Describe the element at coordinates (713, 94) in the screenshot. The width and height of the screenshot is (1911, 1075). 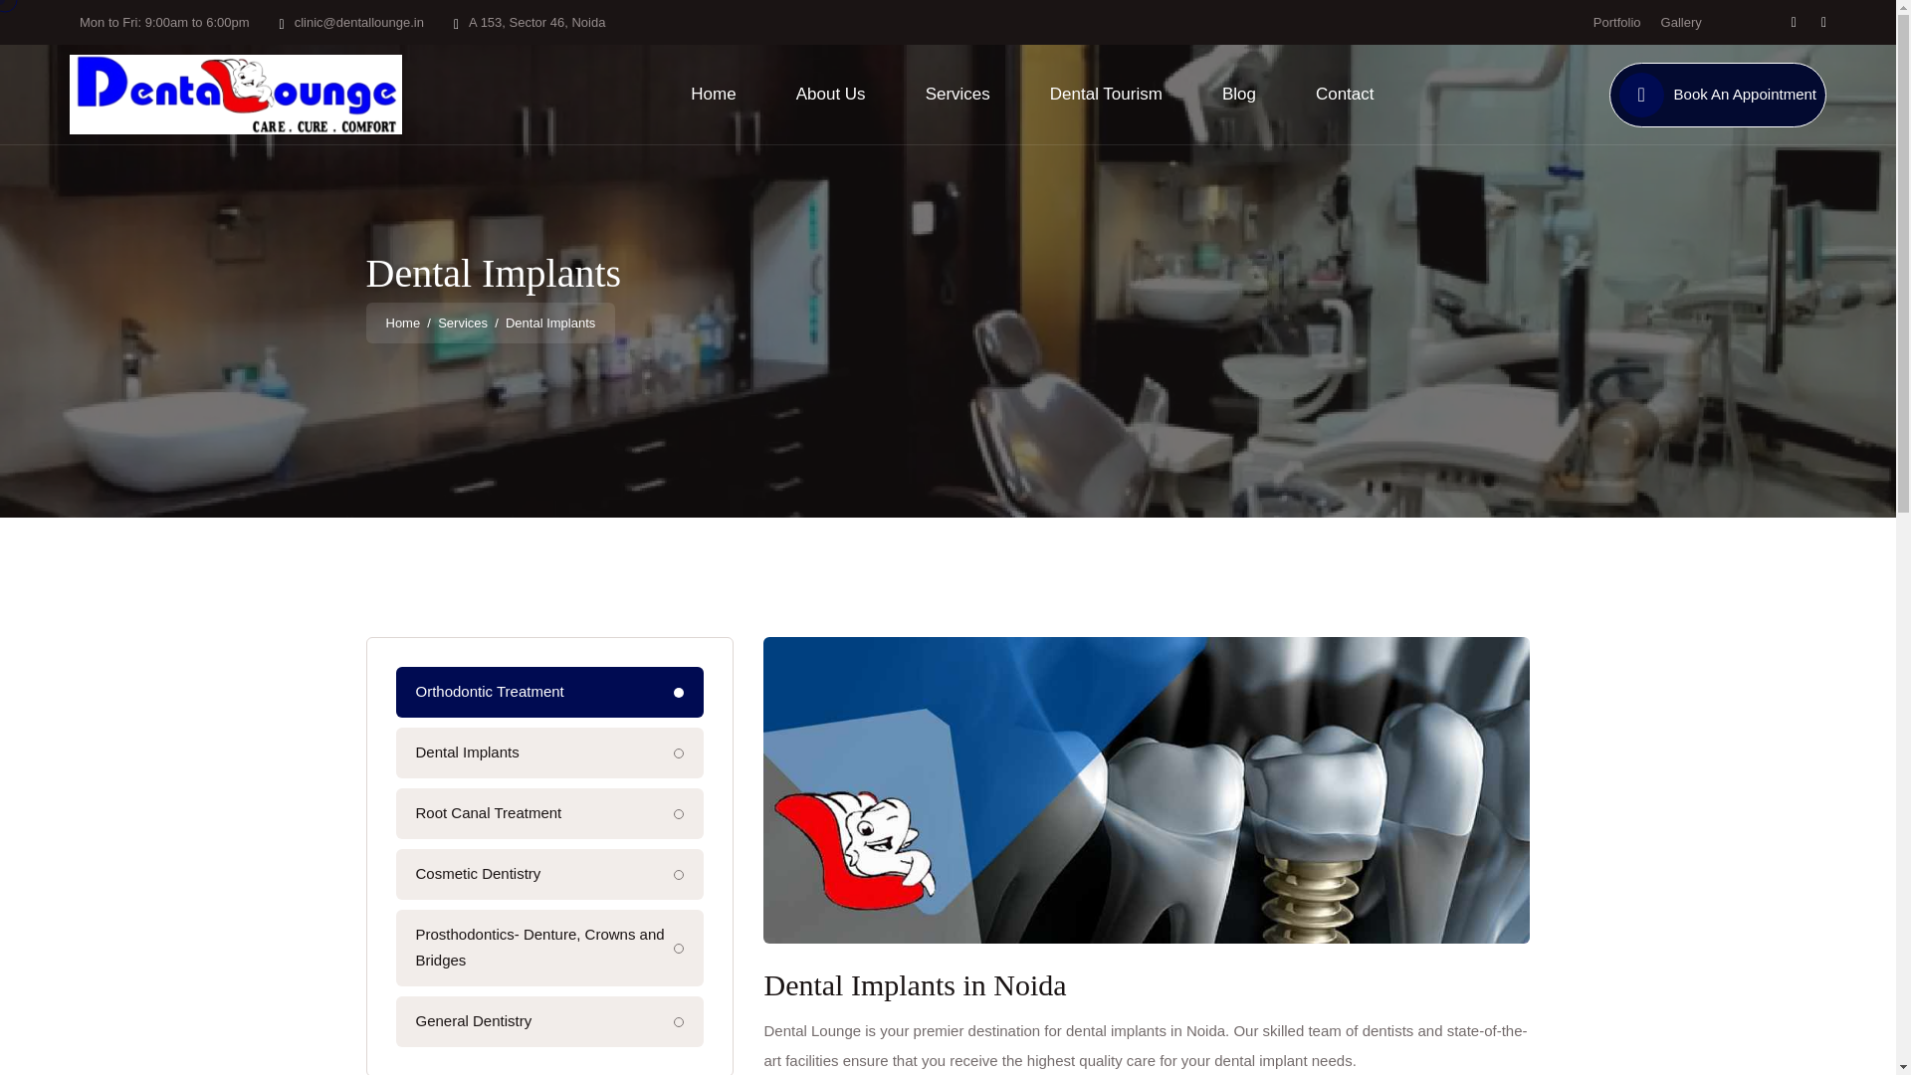
I see `Home` at that location.